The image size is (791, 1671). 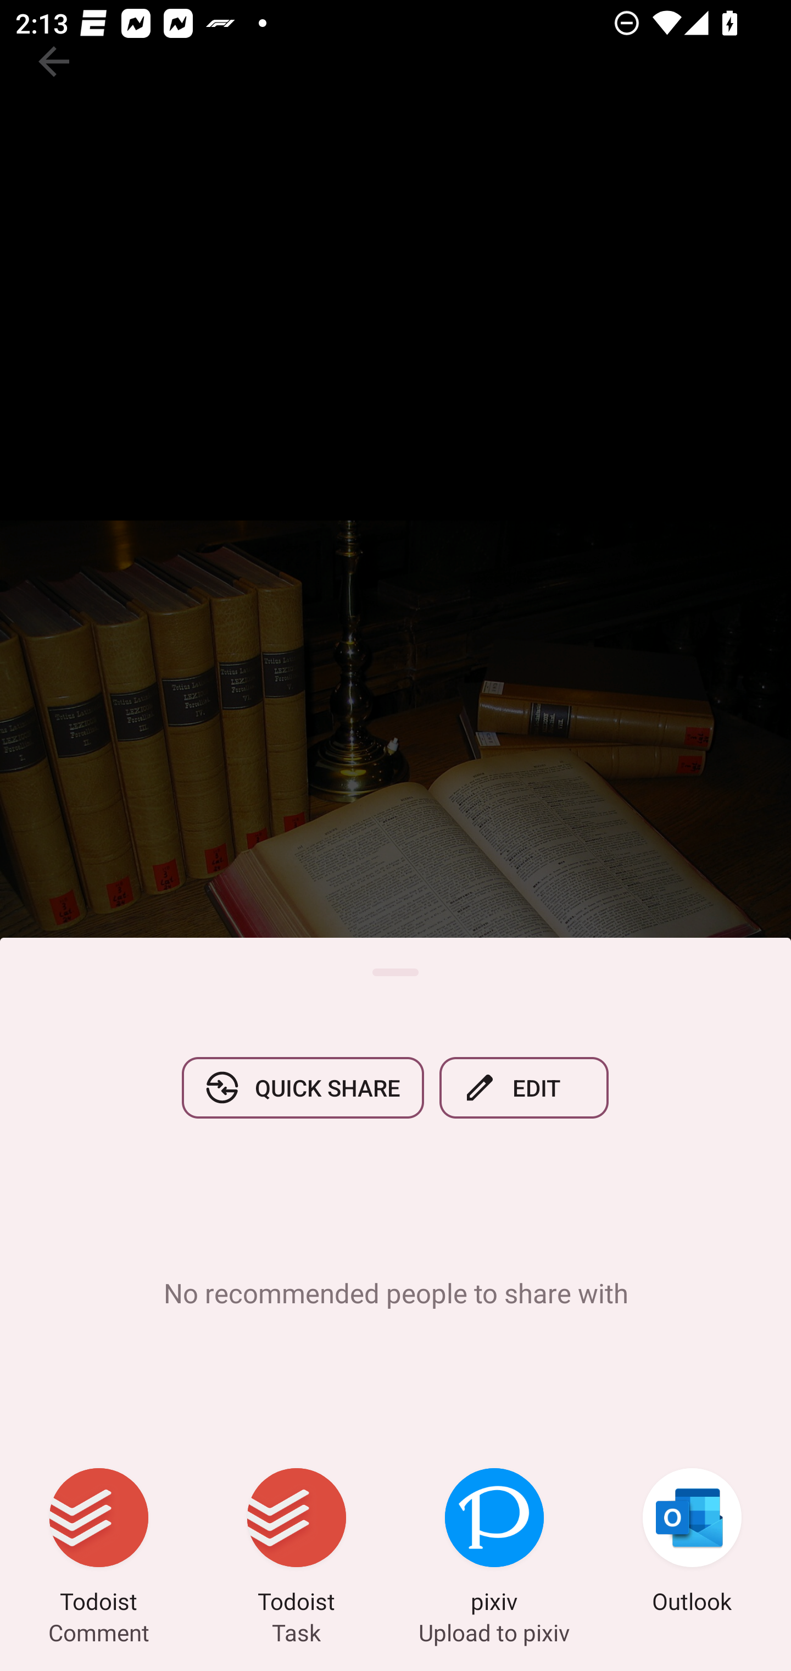 What do you see at coordinates (297, 1543) in the screenshot?
I see `Todoist Task` at bounding box center [297, 1543].